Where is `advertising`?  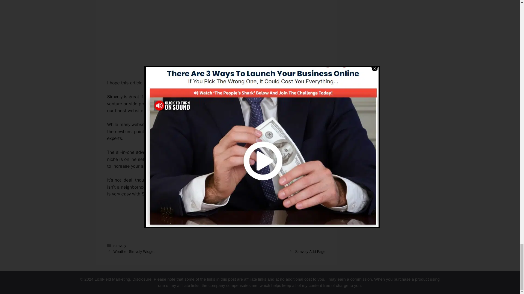
advertising is located at coordinates (147, 152).